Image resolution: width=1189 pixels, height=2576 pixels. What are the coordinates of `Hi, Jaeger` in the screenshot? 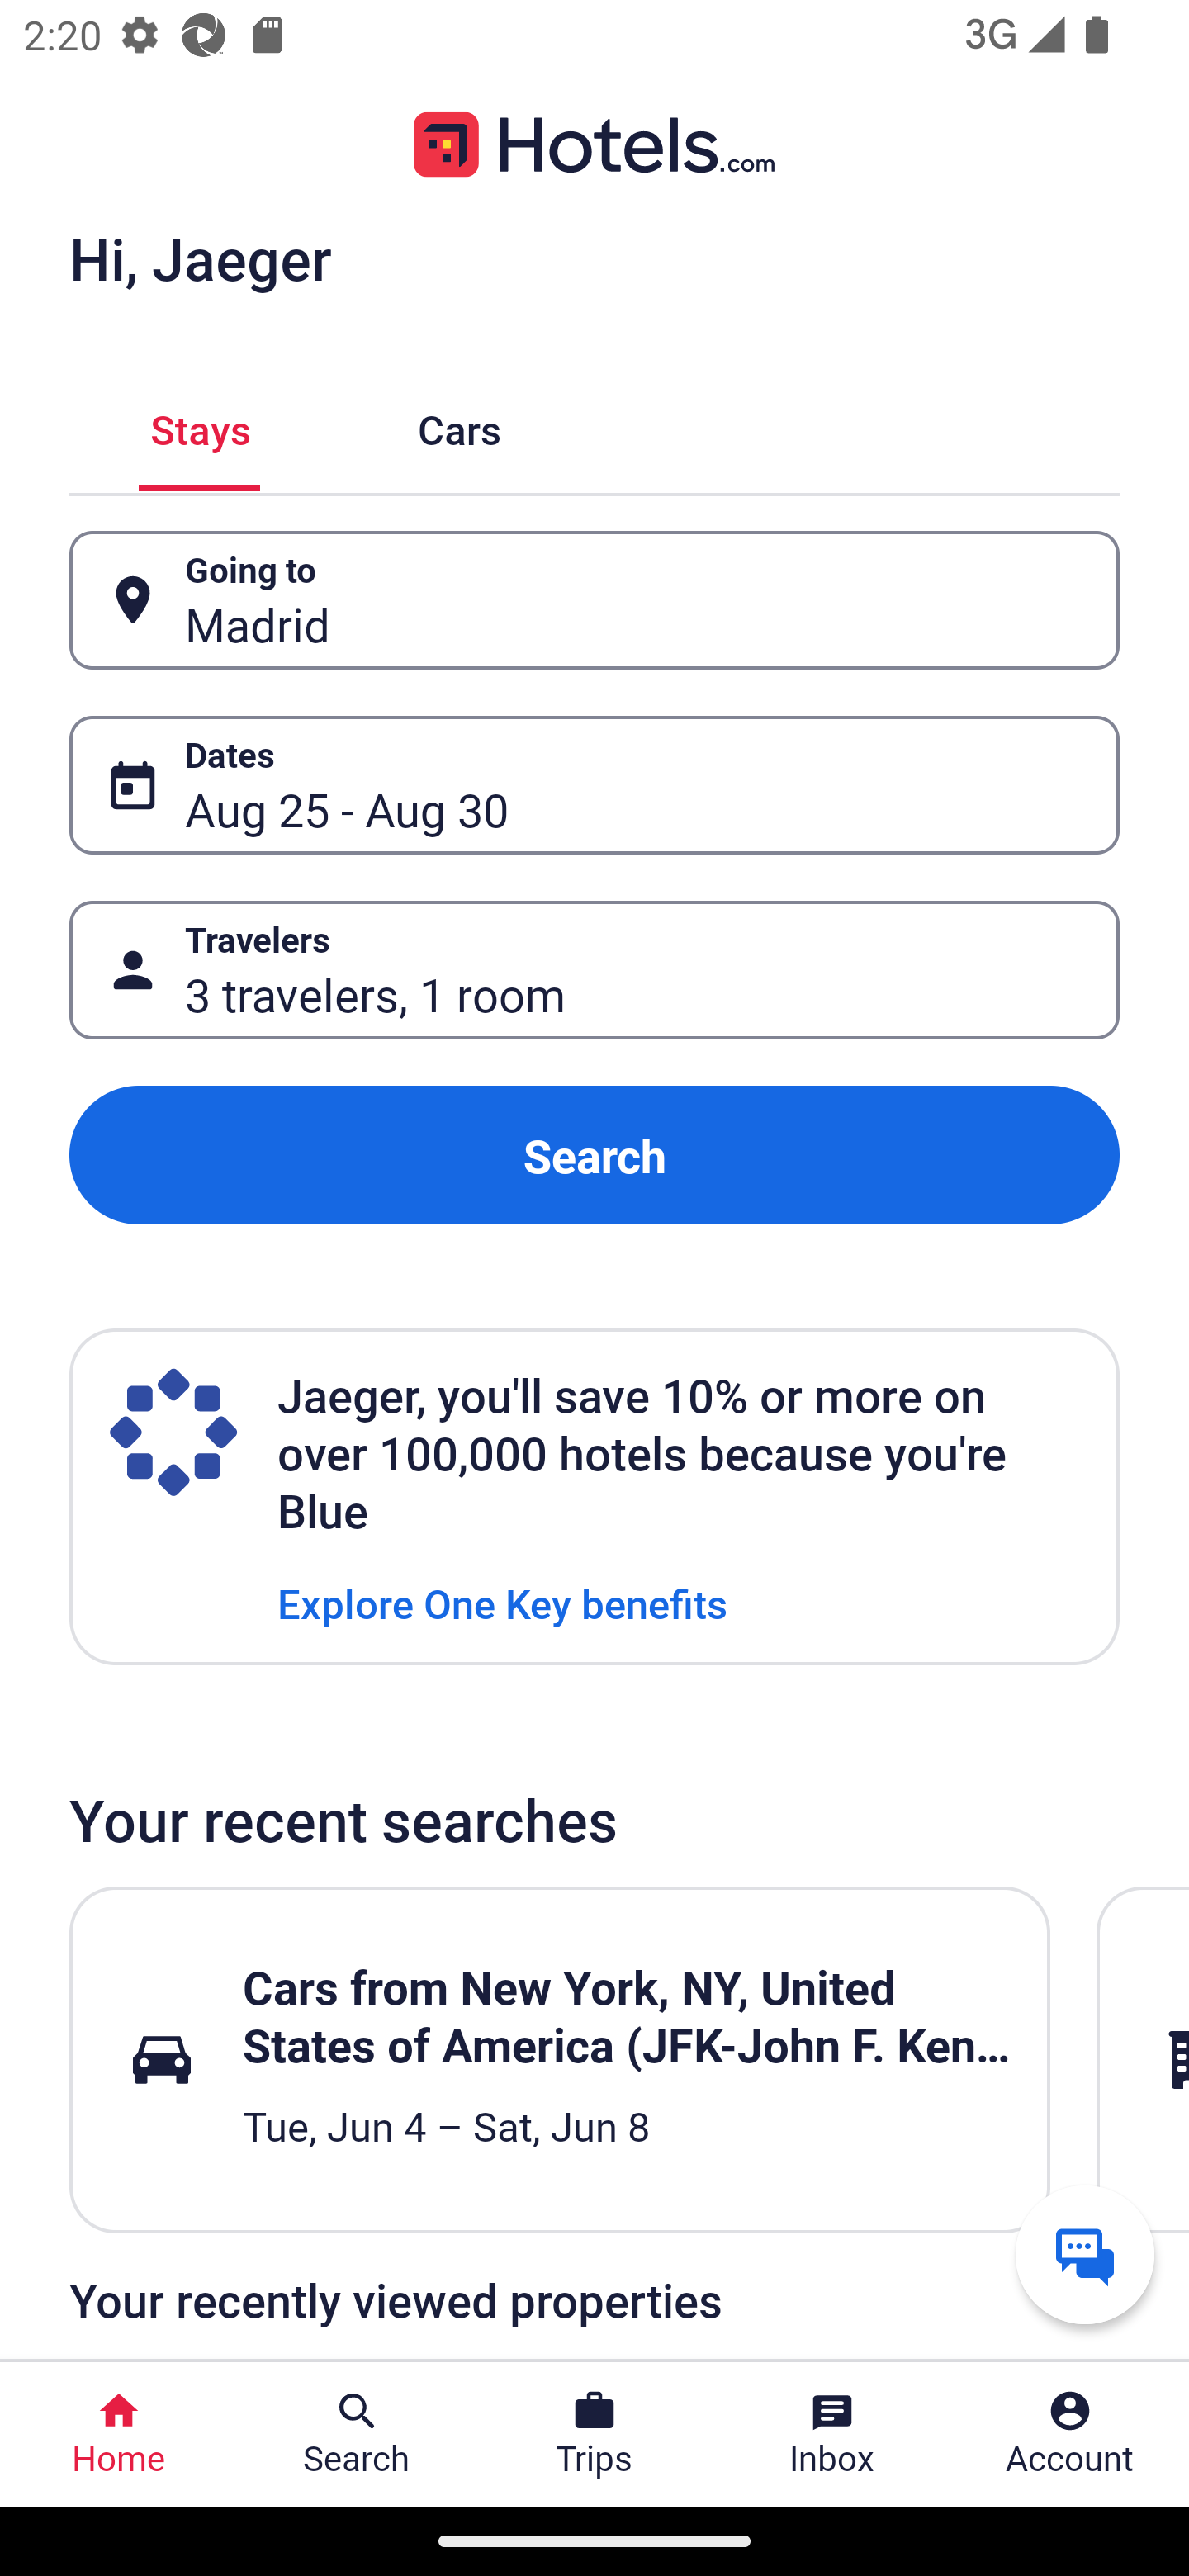 It's located at (200, 258).